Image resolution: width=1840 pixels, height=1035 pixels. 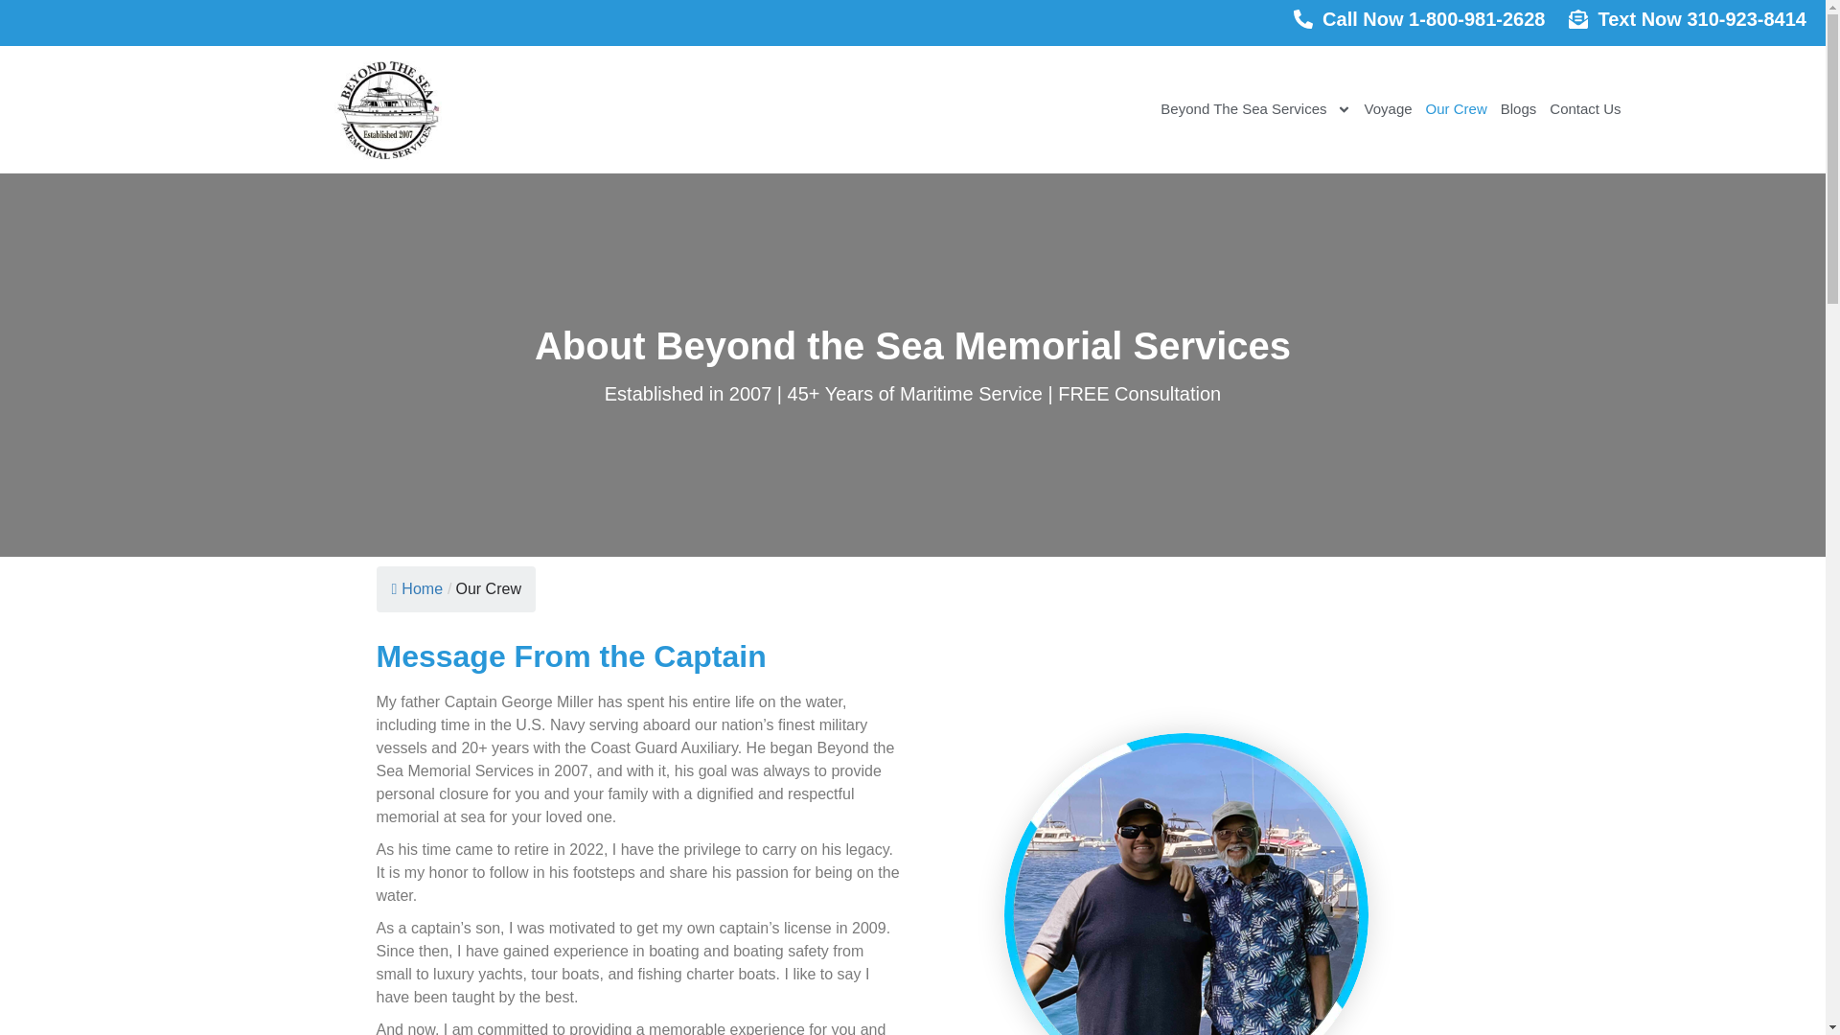 What do you see at coordinates (1254, 109) in the screenshot?
I see `Beyond The Sea Services` at bounding box center [1254, 109].